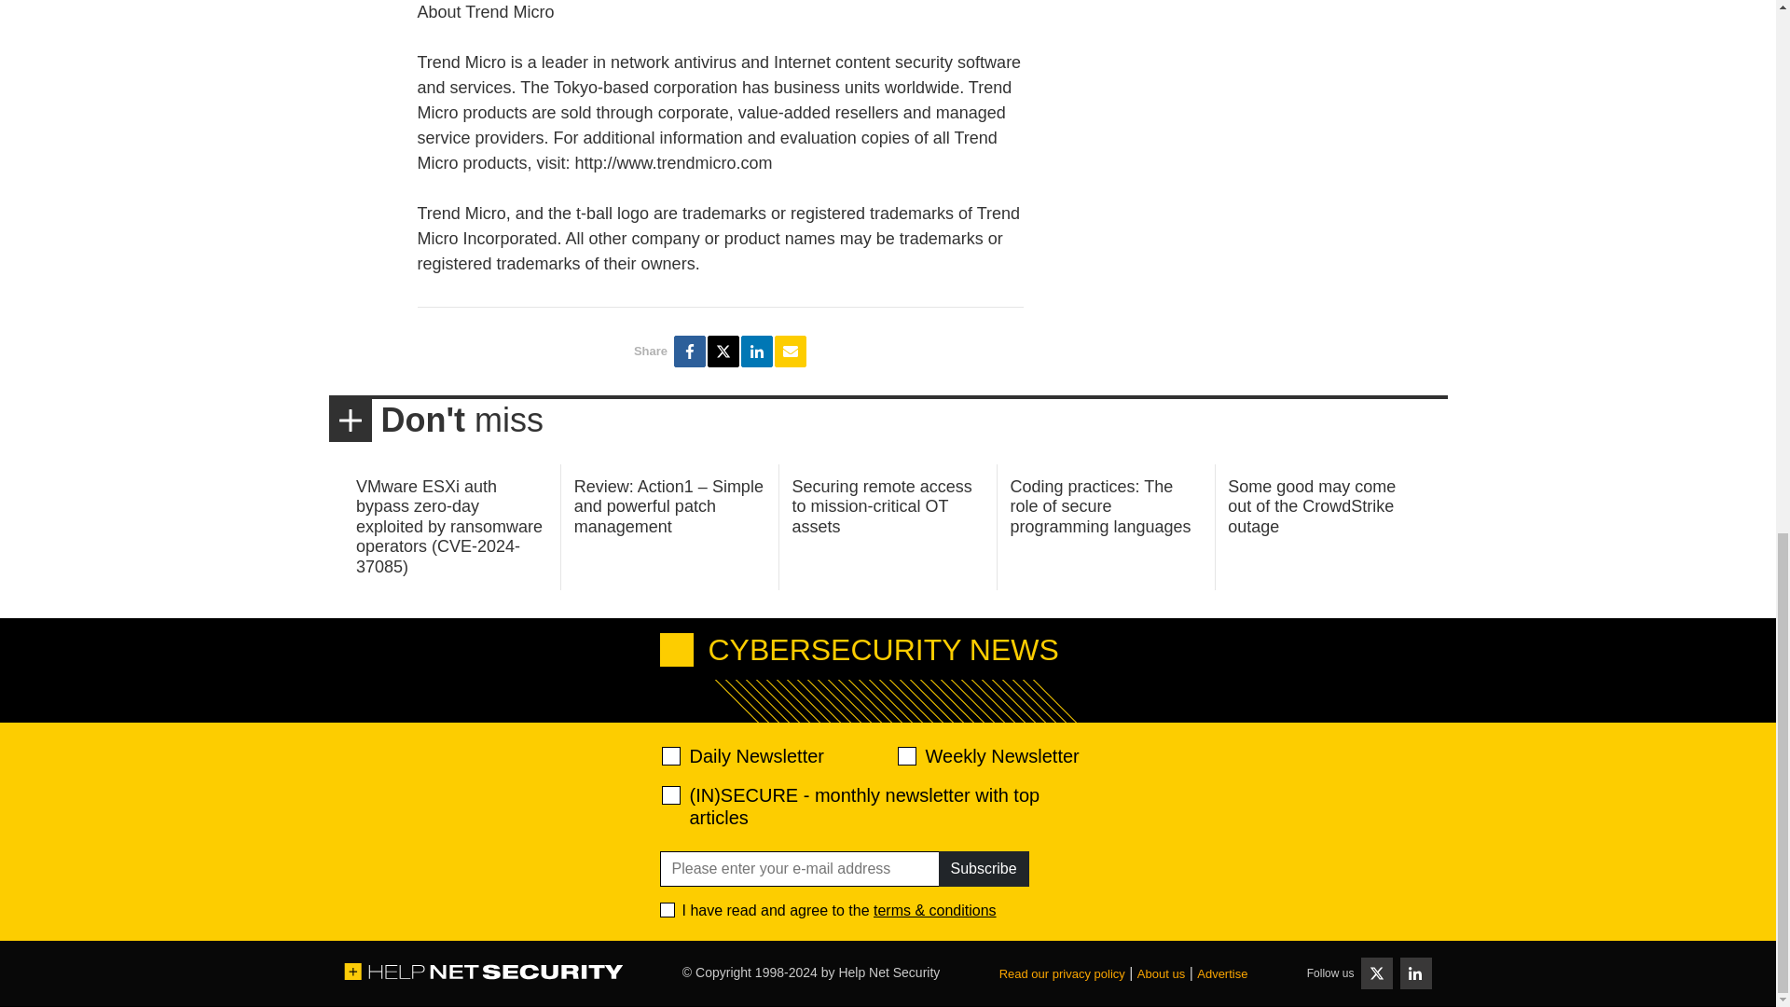 This screenshot has width=1790, height=1007. I want to click on 1, so click(668, 909).